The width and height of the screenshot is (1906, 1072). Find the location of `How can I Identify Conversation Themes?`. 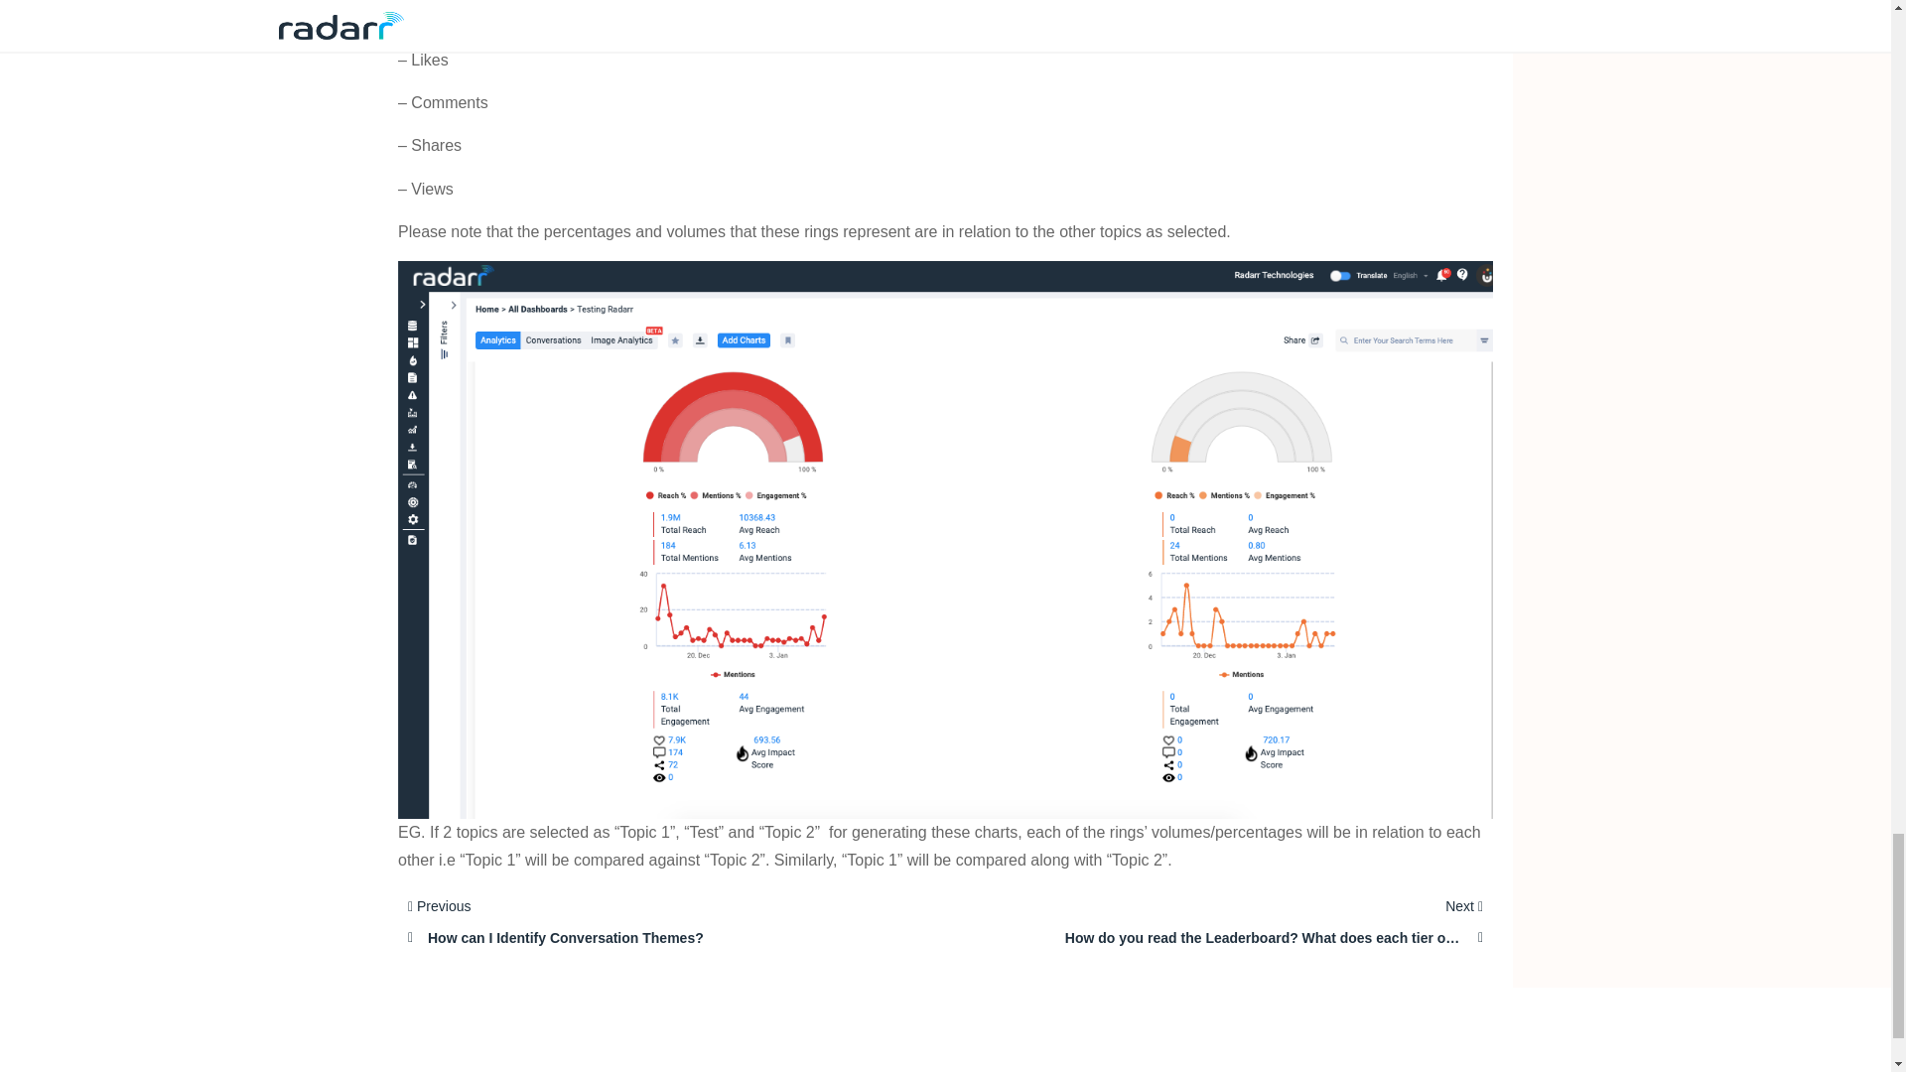

How can I Identify Conversation Themes? is located at coordinates (615, 938).